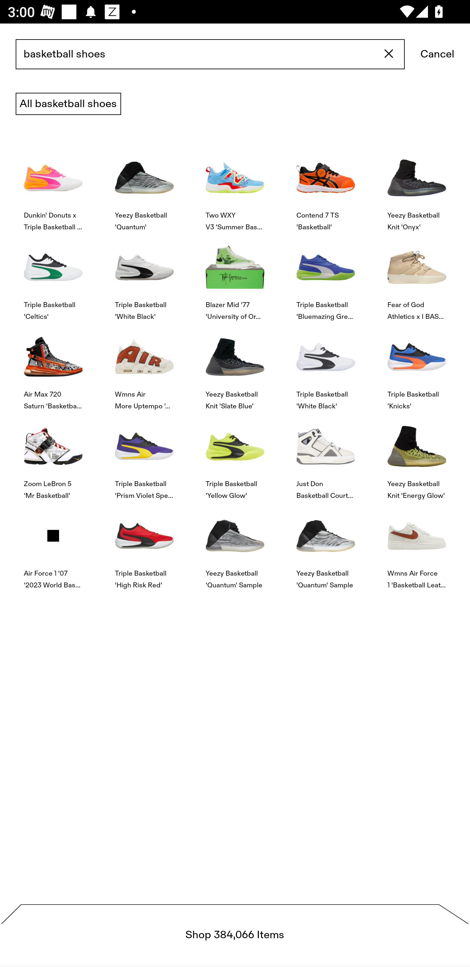 The height and width of the screenshot is (967, 470). I want to click on Yeezy Basketball 'Quantum', so click(144, 187).